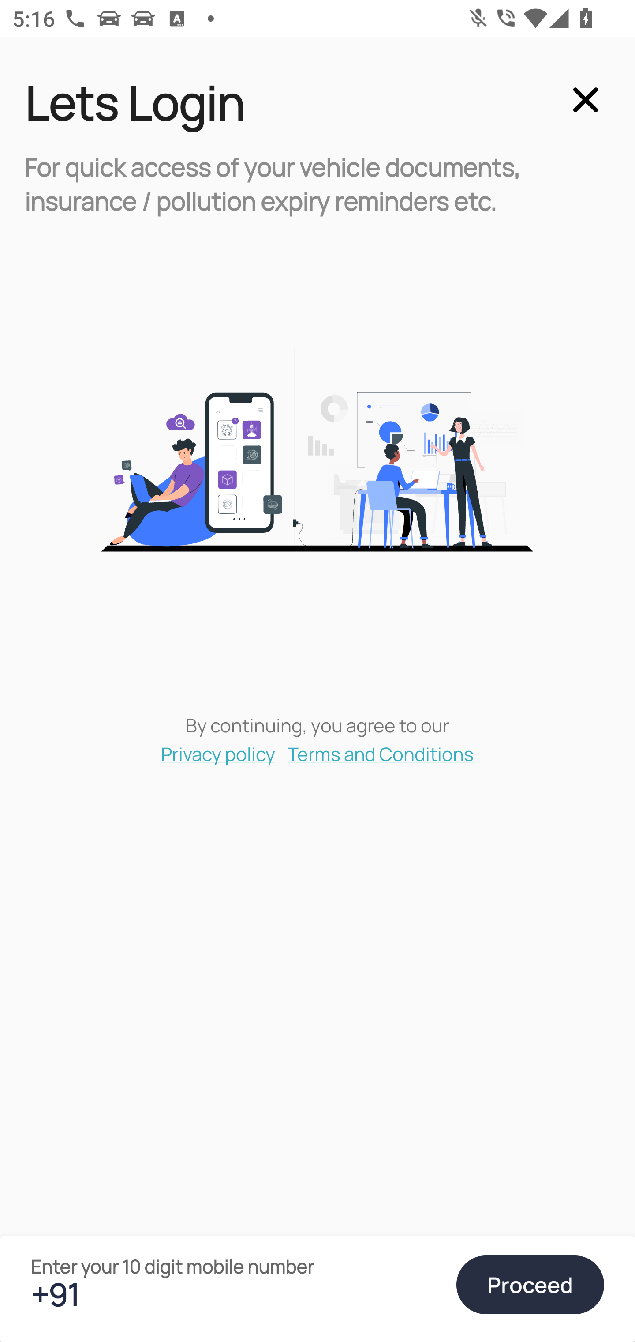 The image size is (635, 1342). I want to click on Privacy policy, so click(218, 753).